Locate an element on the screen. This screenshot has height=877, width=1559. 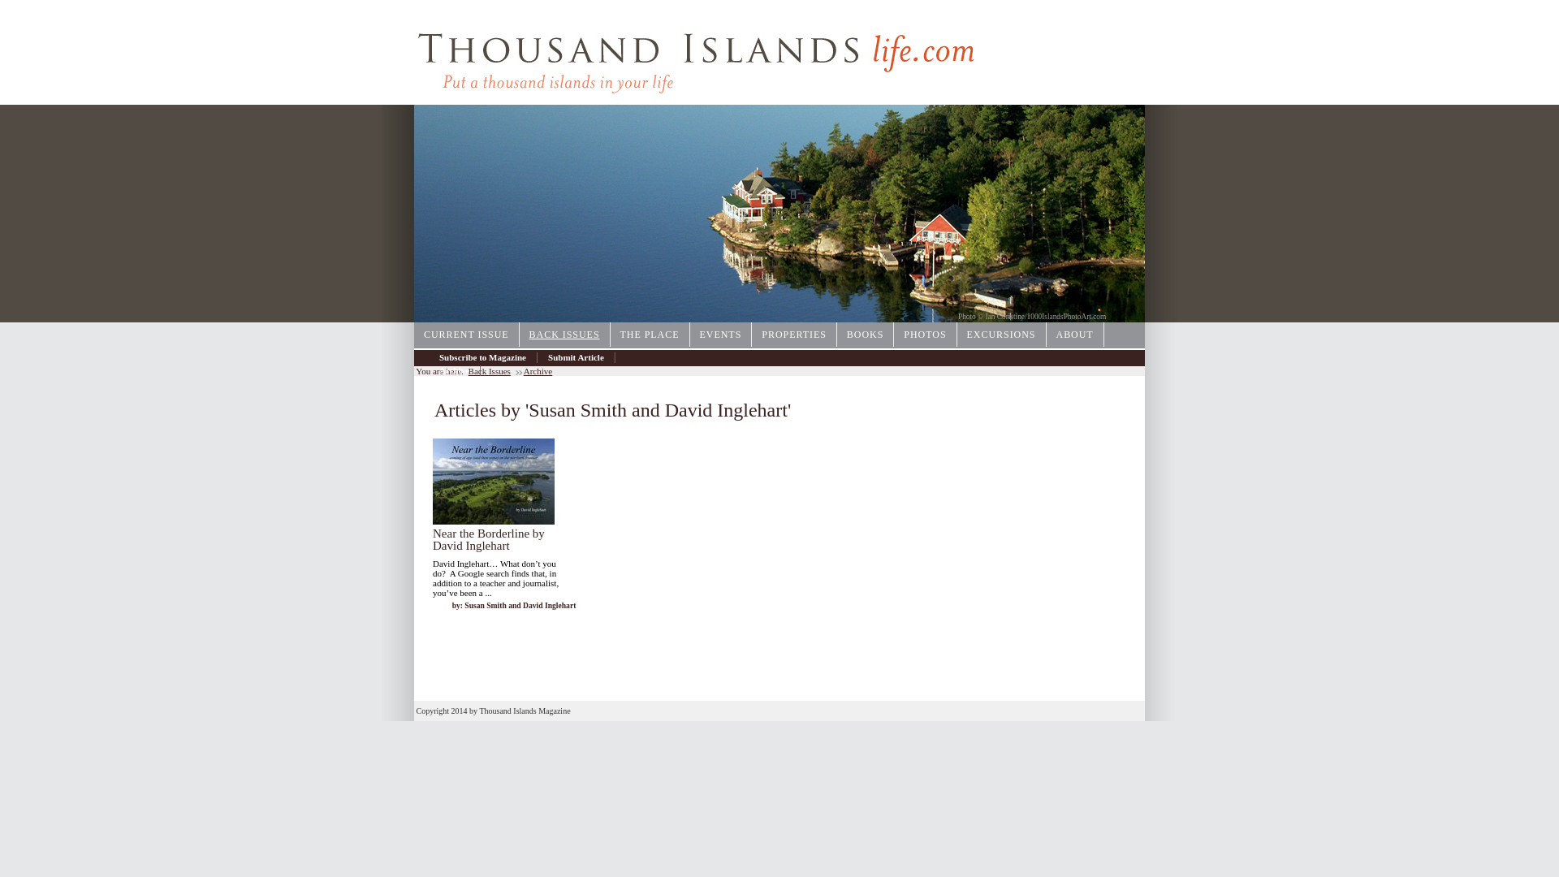
EVENTS is located at coordinates (721, 335).